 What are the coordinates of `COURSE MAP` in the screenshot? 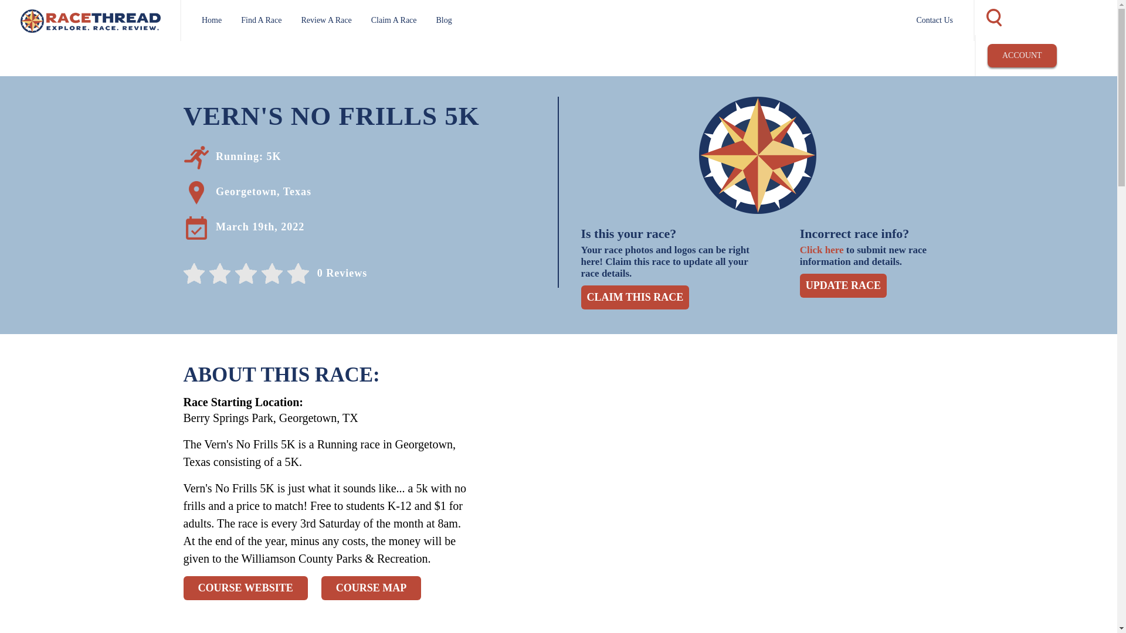 It's located at (371, 587).